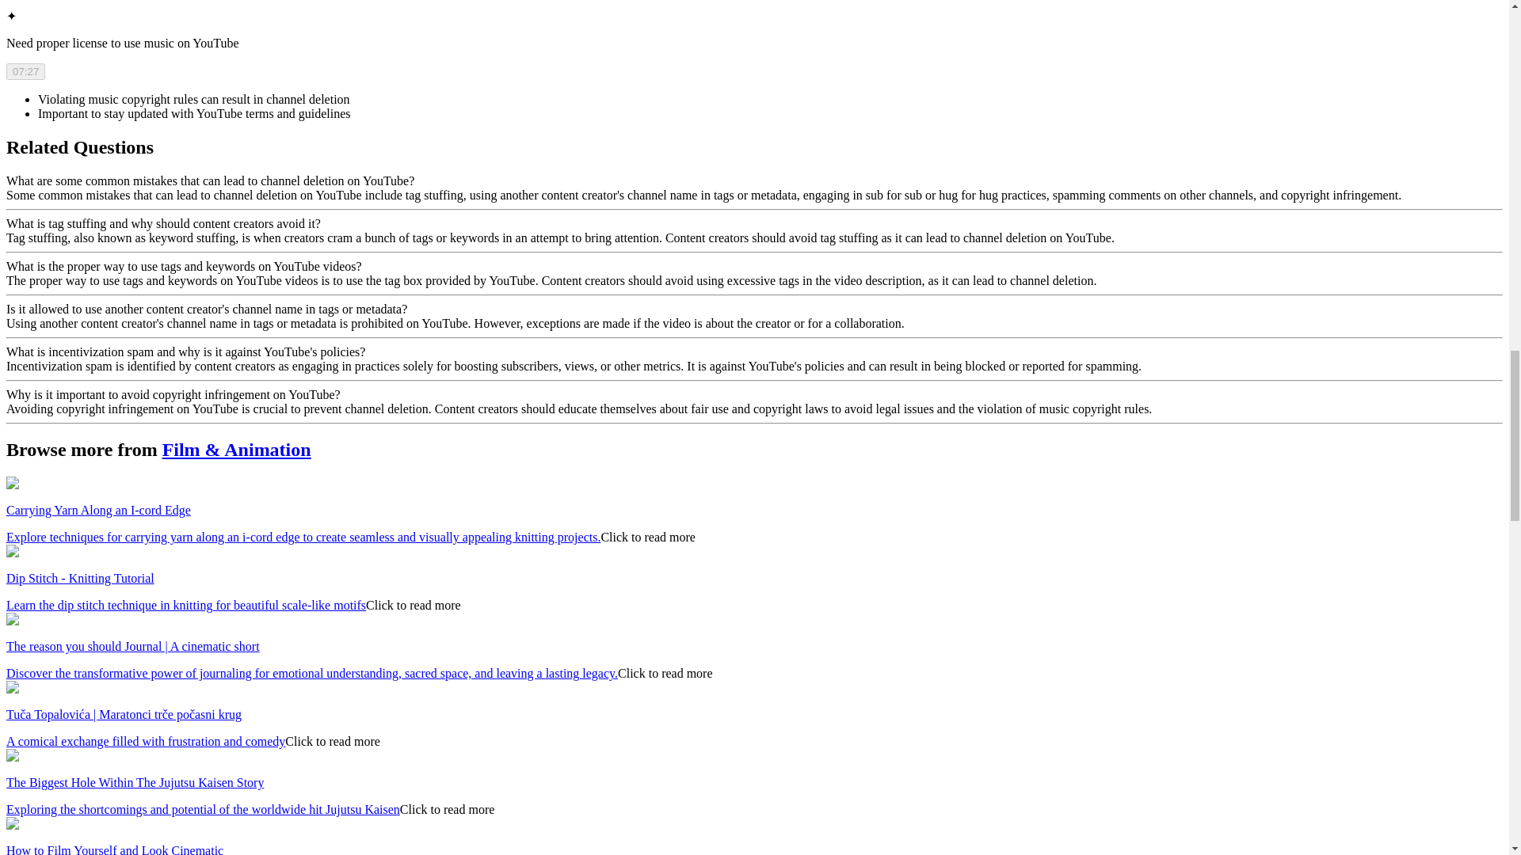 The image size is (1521, 855). What do you see at coordinates (25, 71) in the screenshot?
I see `07:27` at bounding box center [25, 71].